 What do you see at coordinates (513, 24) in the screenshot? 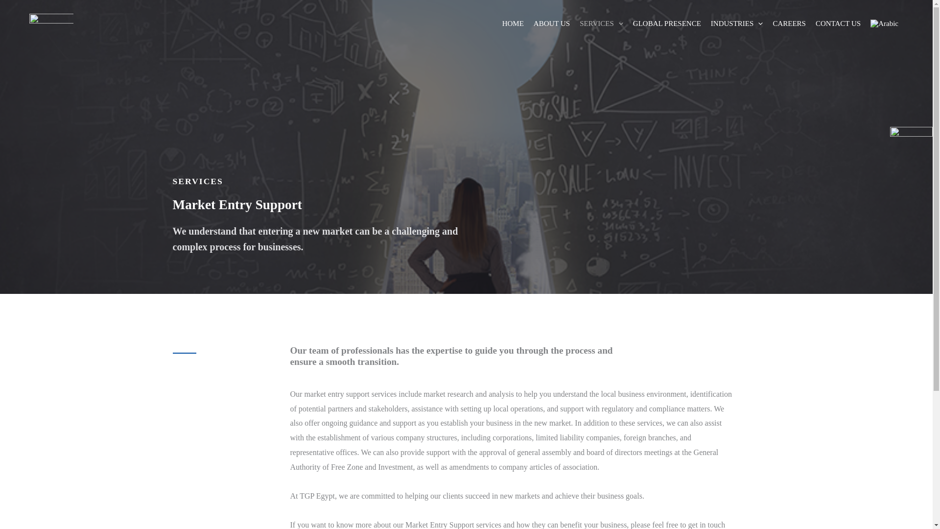
I see `HOME` at bounding box center [513, 24].